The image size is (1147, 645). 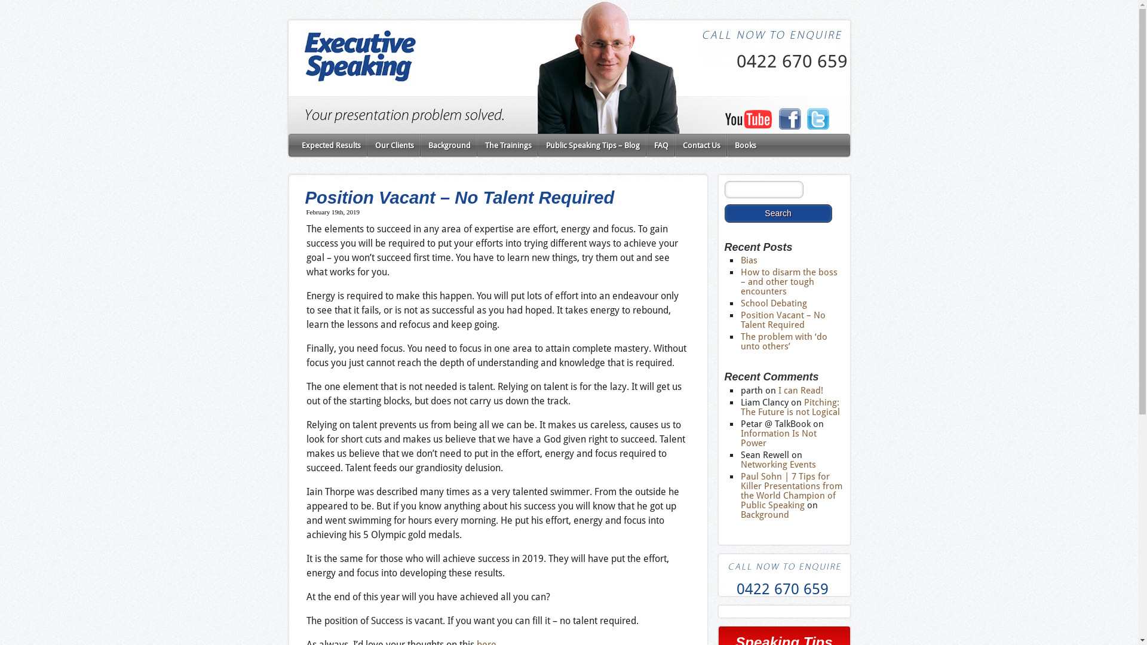 What do you see at coordinates (701, 146) in the screenshot?
I see `Contact Us` at bounding box center [701, 146].